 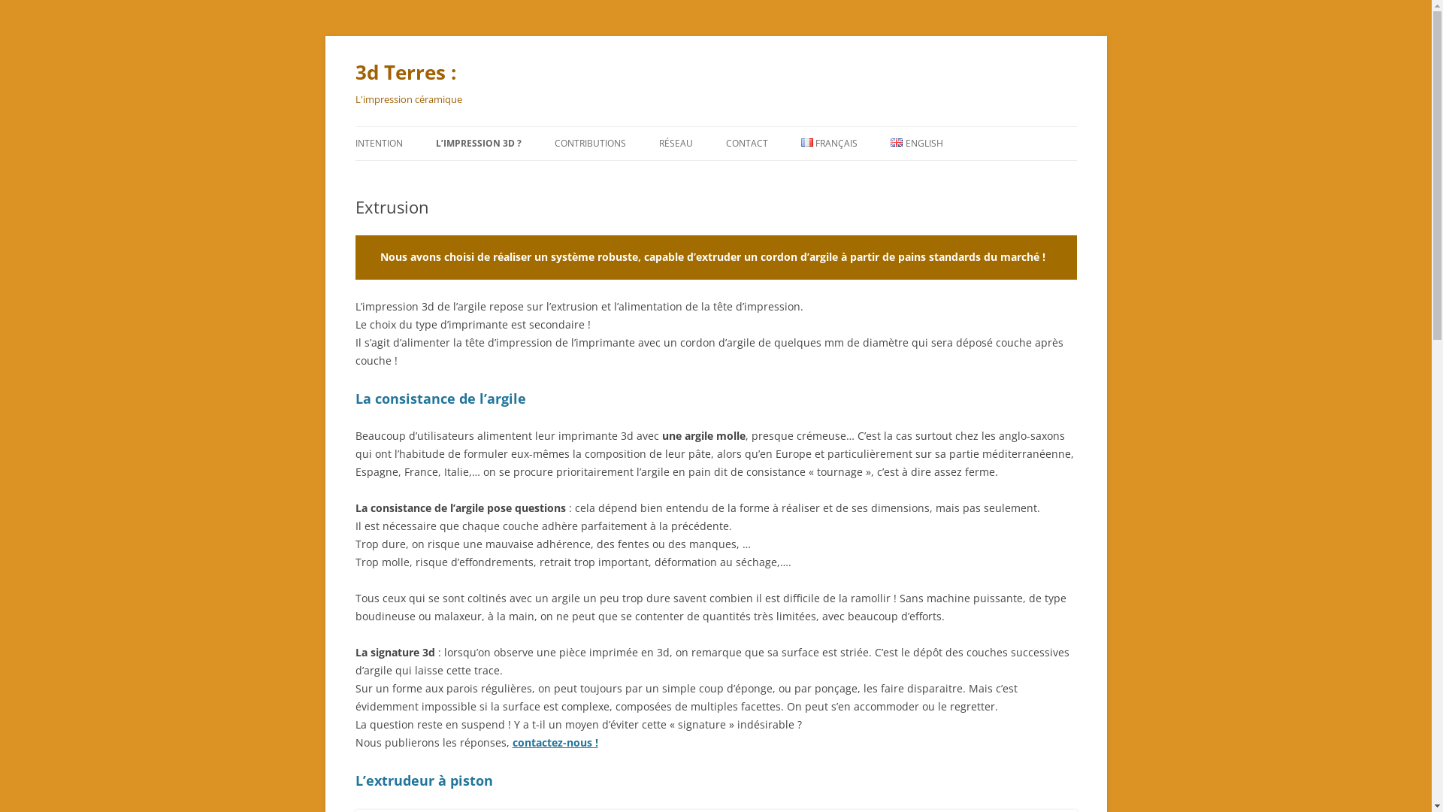 I want to click on Aller au contenu, so click(x=715, y=126).